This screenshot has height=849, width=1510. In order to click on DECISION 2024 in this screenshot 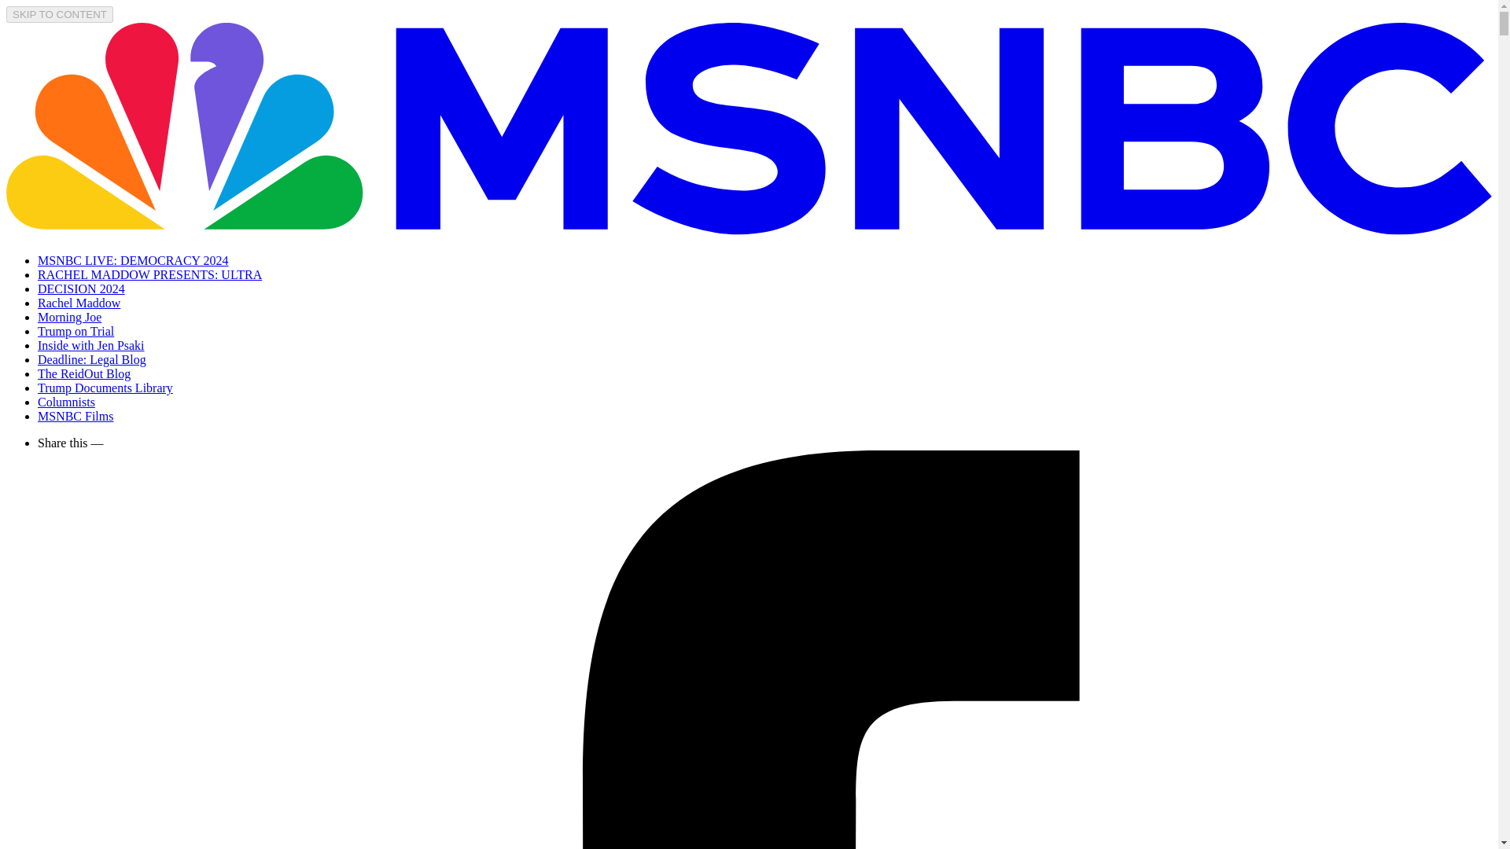, I will do `click(82, 288)`.